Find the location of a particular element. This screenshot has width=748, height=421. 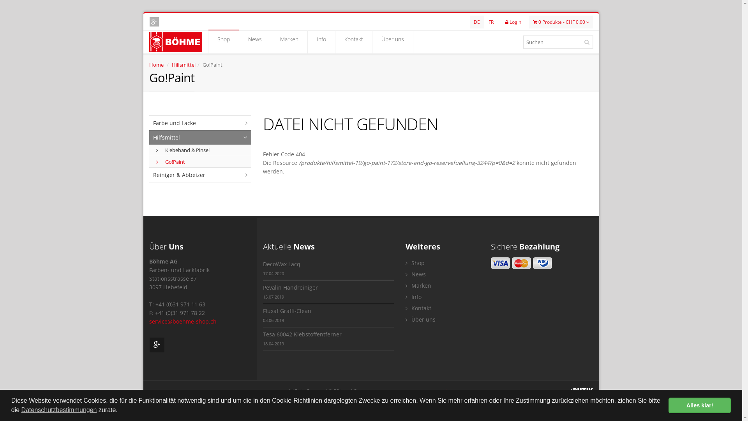

Pevalin Handreiniger
15.07.2019 is located at coordinates (328, 292).